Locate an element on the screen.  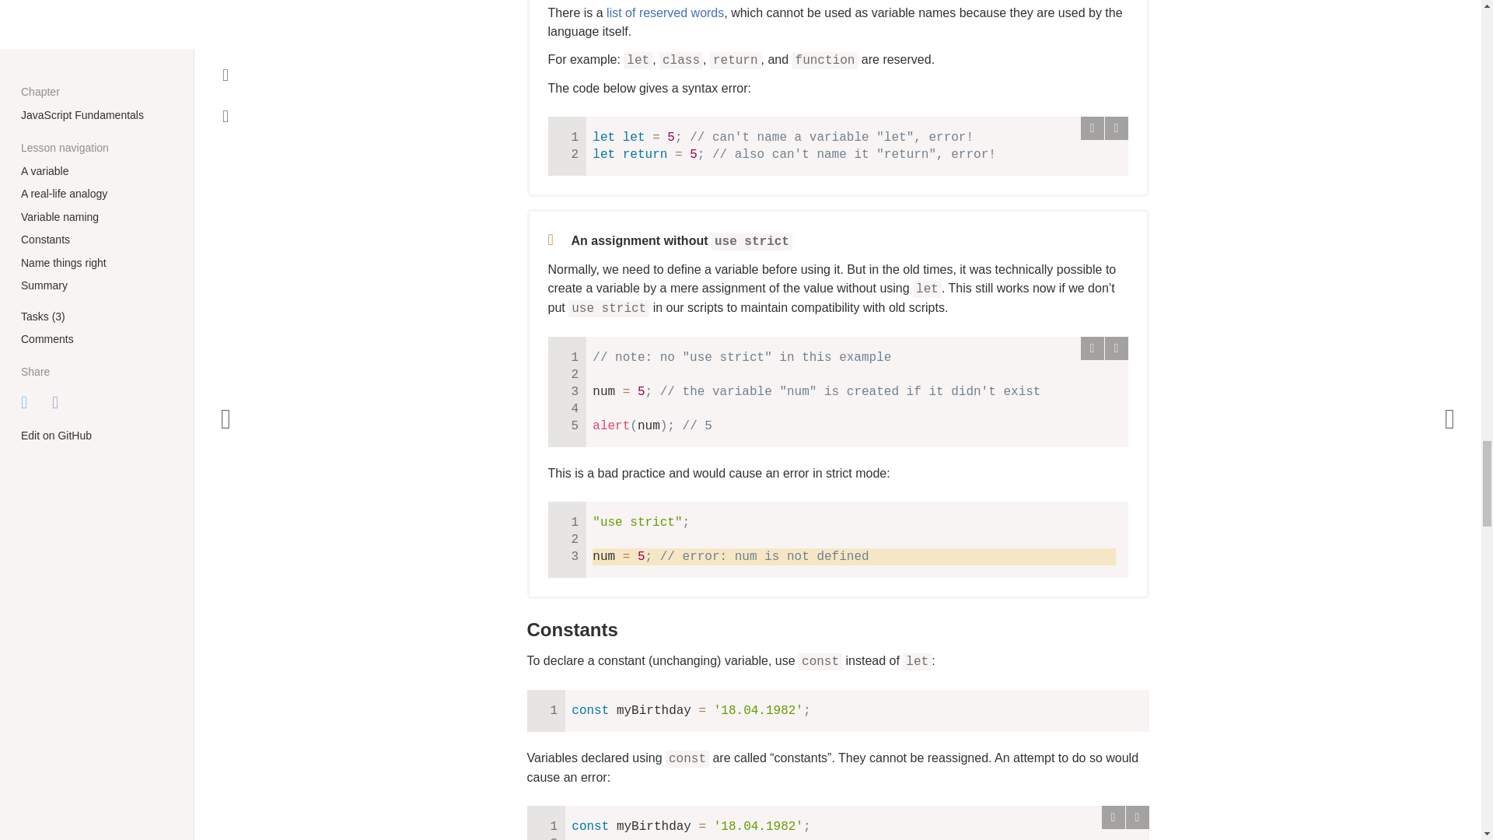
run is located at coordinates (1093, 128).